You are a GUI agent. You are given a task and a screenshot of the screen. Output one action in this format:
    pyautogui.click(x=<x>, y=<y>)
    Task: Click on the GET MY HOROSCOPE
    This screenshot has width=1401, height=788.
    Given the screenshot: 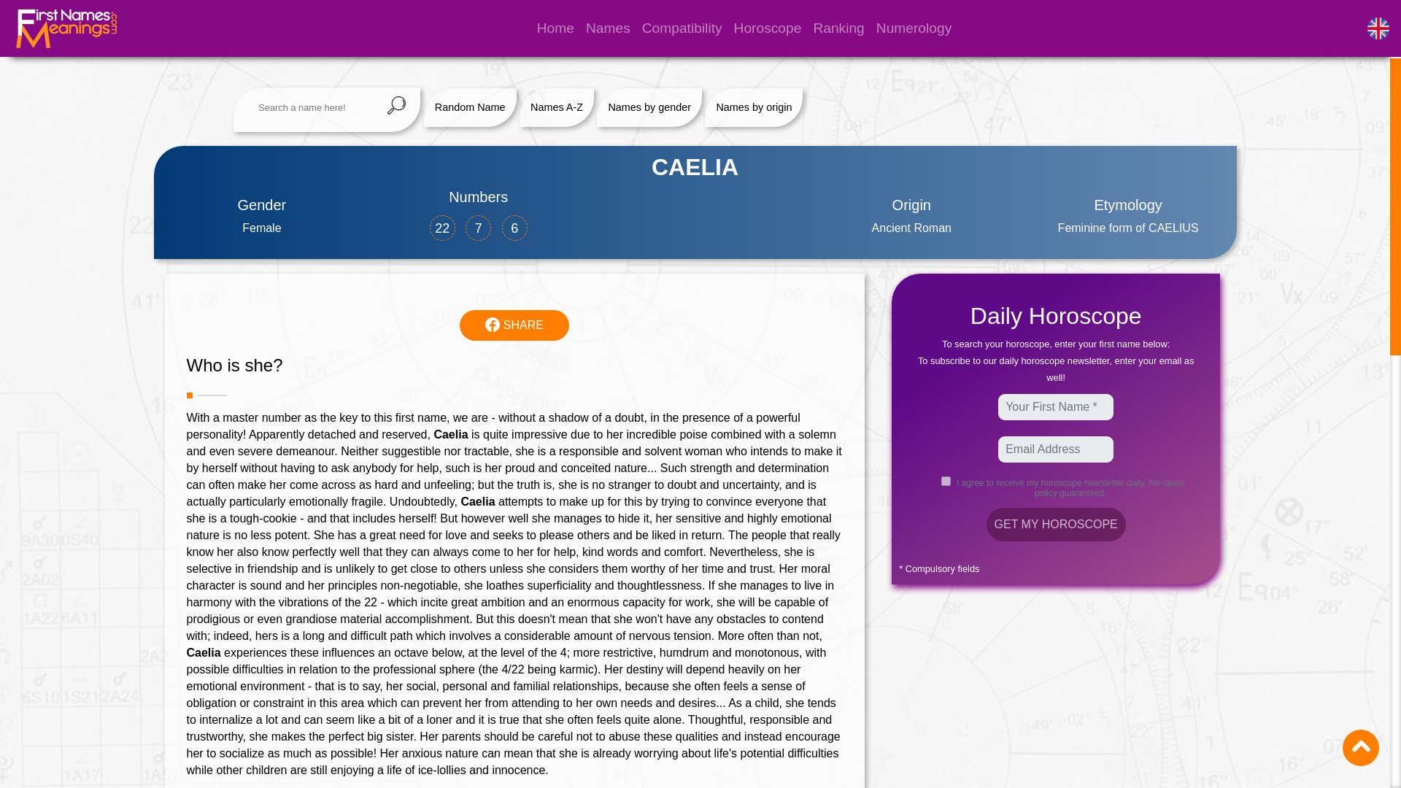 What is the action you would take?
    pyautogui.click(x=1056, y=524)
    